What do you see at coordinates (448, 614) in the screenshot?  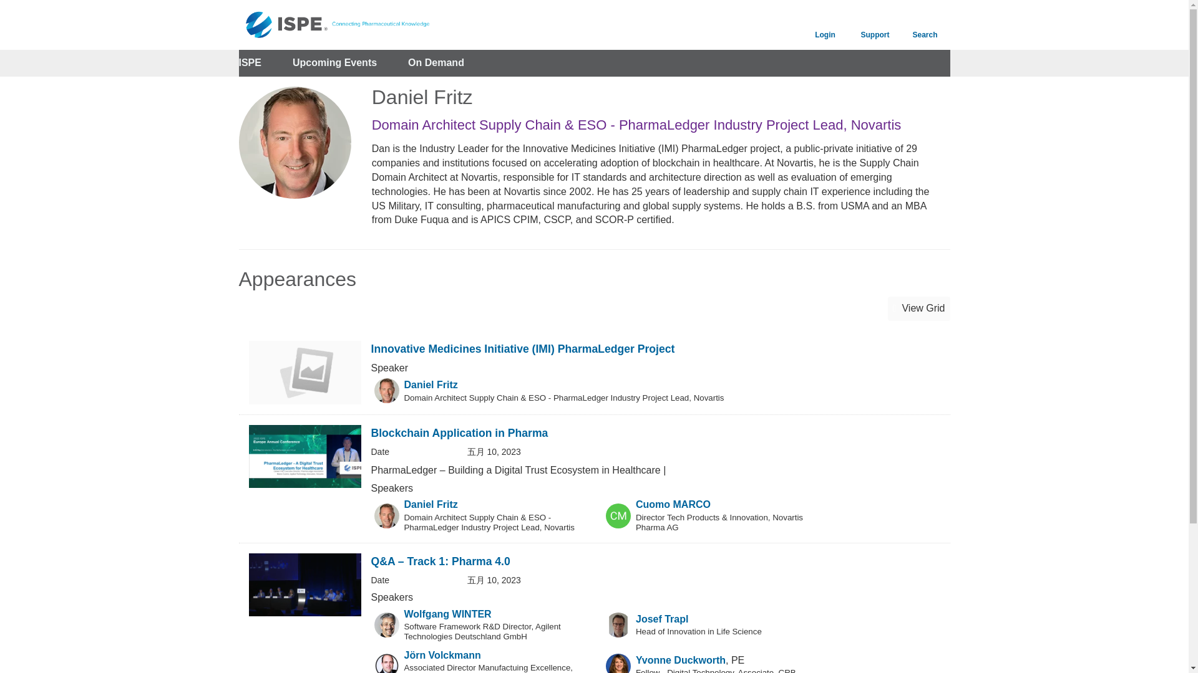 I see `Wolfgang WINTER` at bounding box center [448, 614].